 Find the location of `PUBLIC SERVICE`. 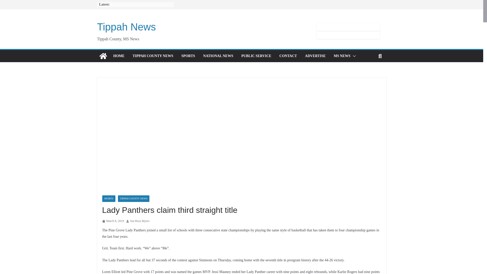

PUBLIC SERVICE is located at coordinates (256, 56).